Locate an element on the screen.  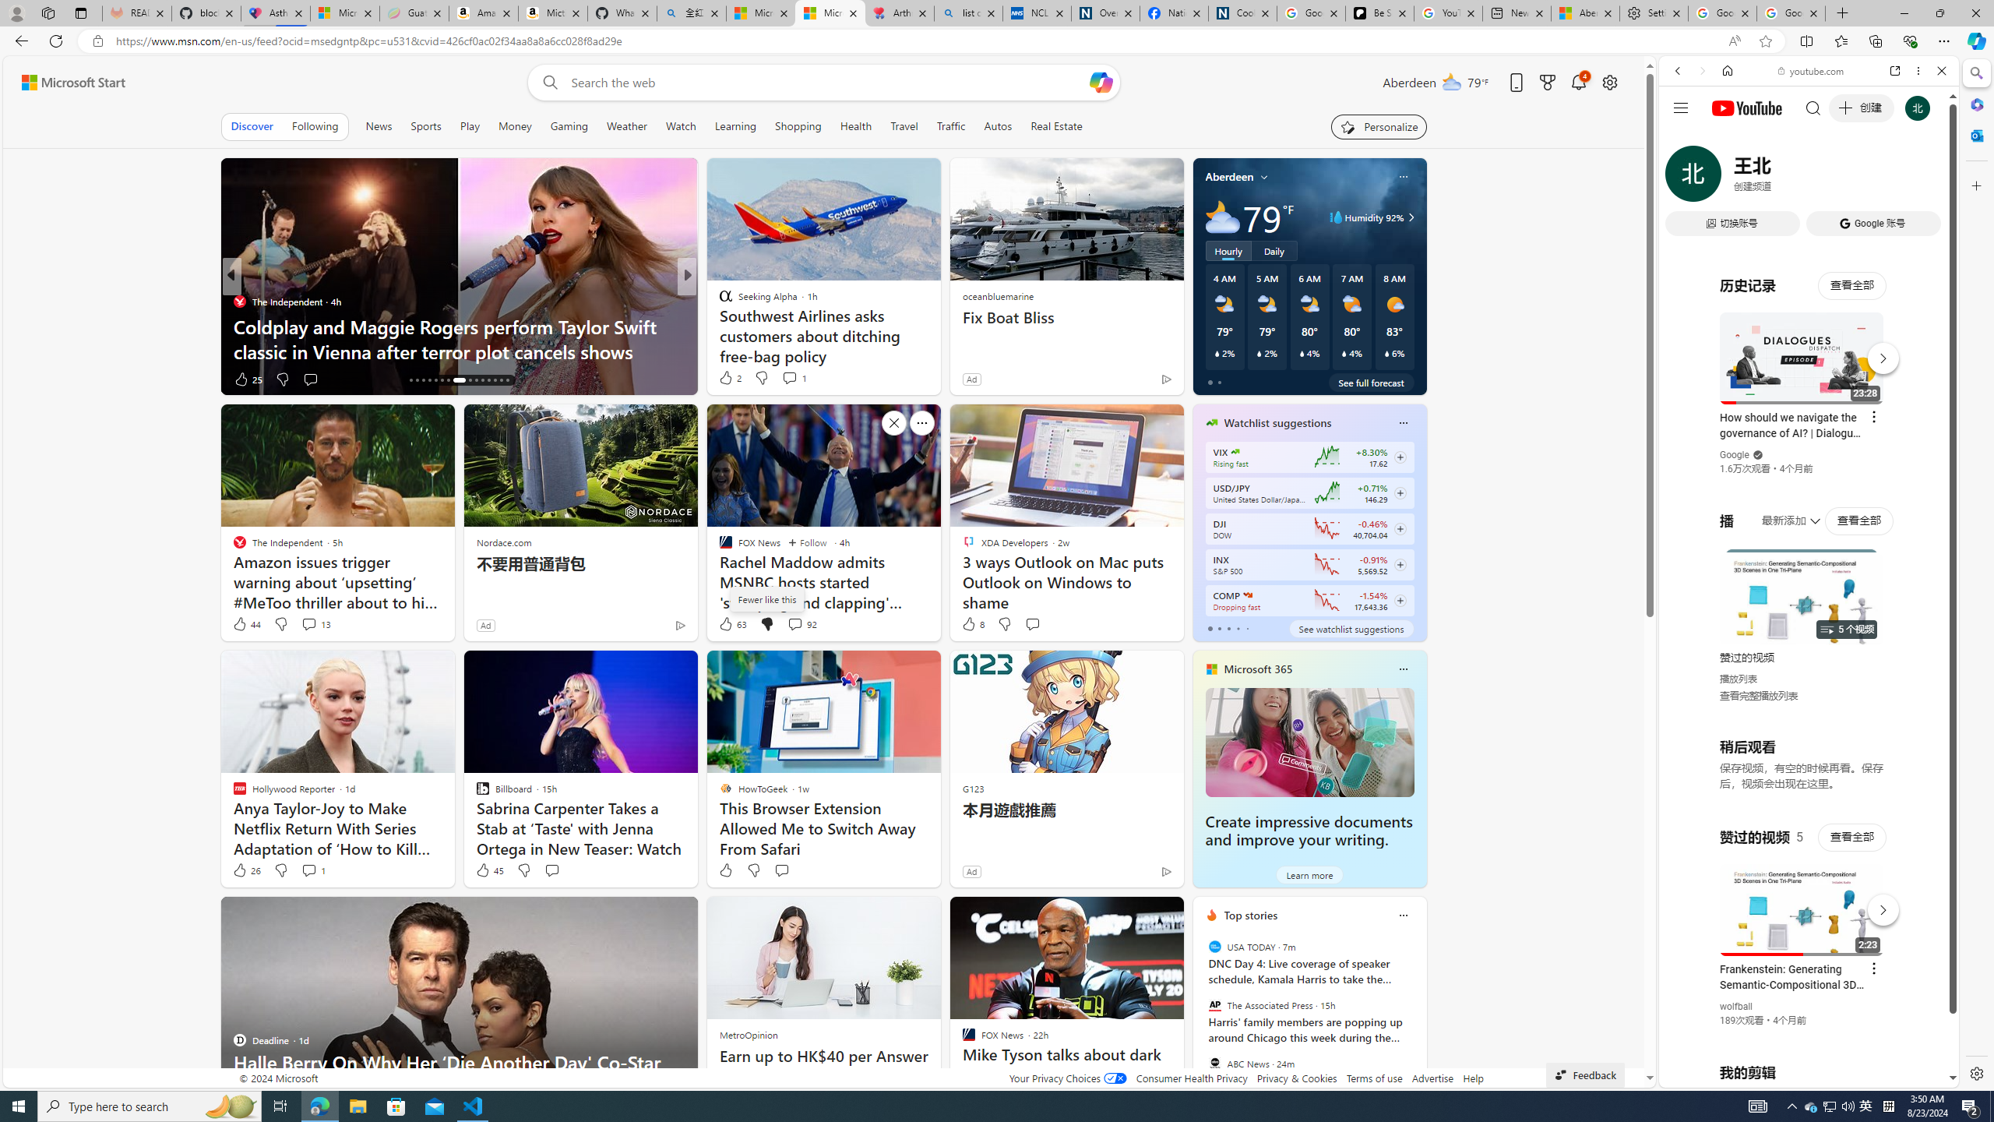
See more is located at coordinates (1165, 915).